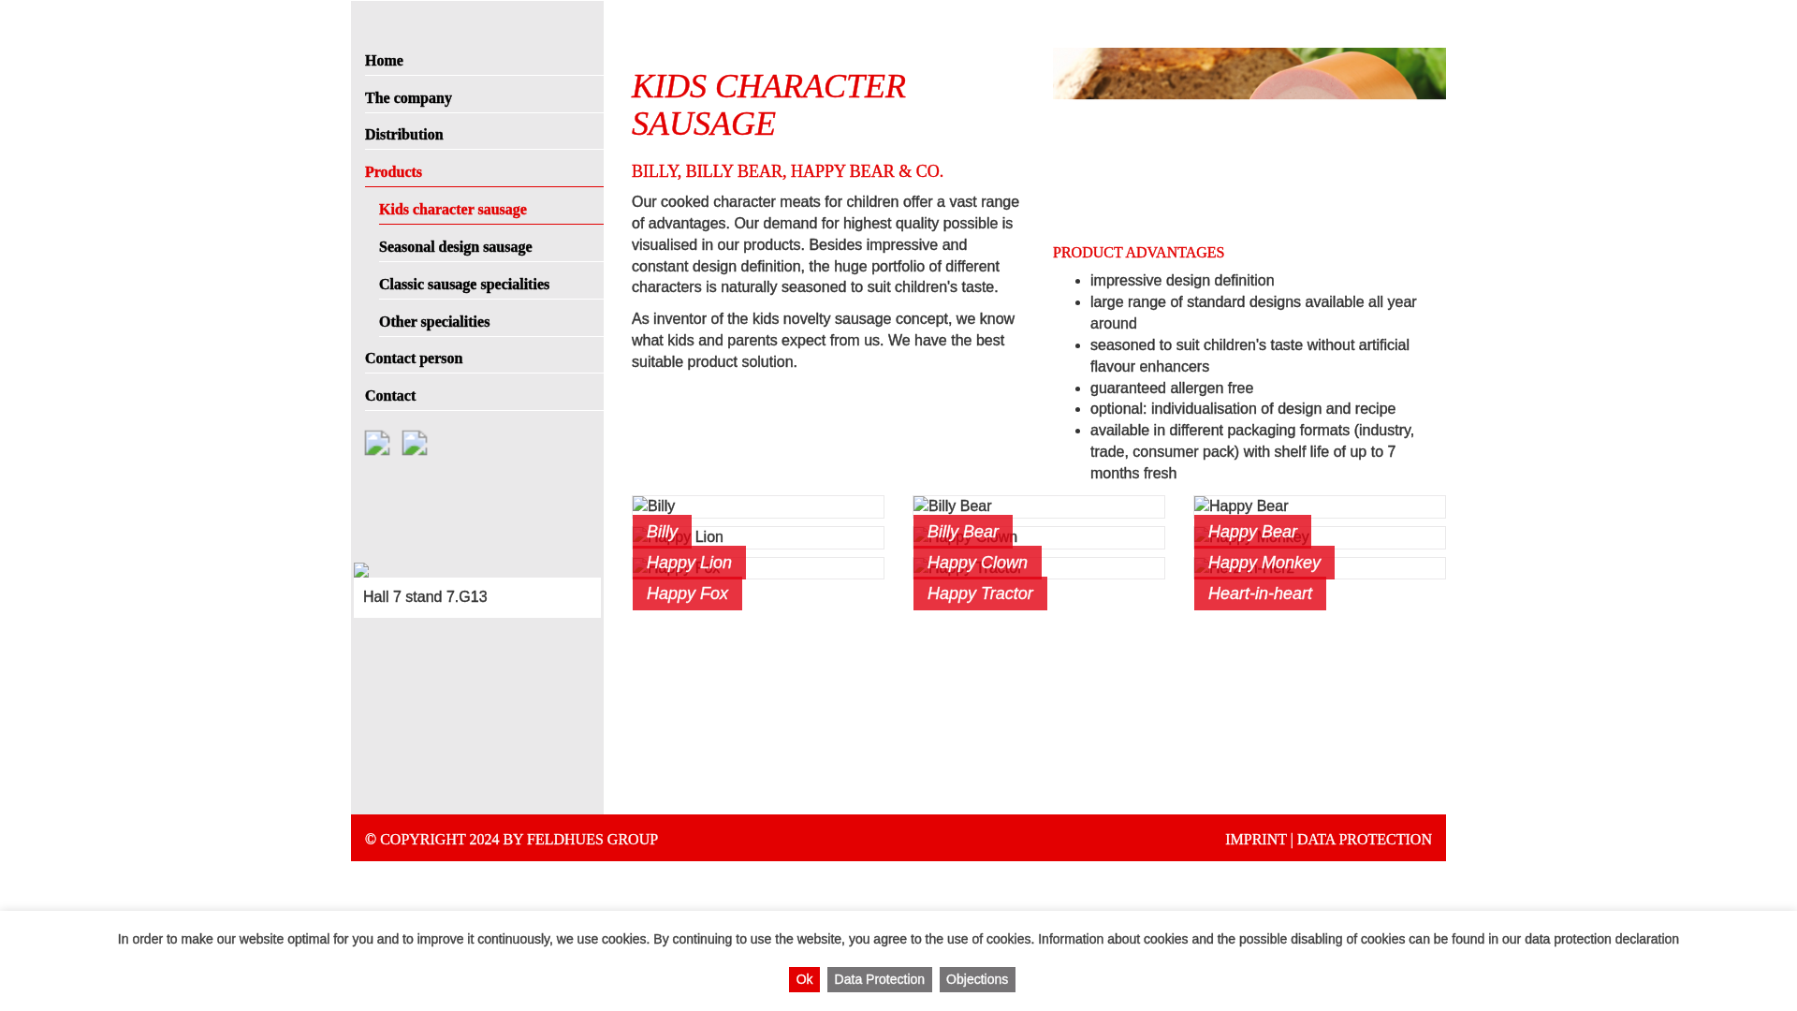 Image resolution: width=1797 pixels, height=1011 pixels. I want to click on Classic sausage specialities, so click(491, 280).